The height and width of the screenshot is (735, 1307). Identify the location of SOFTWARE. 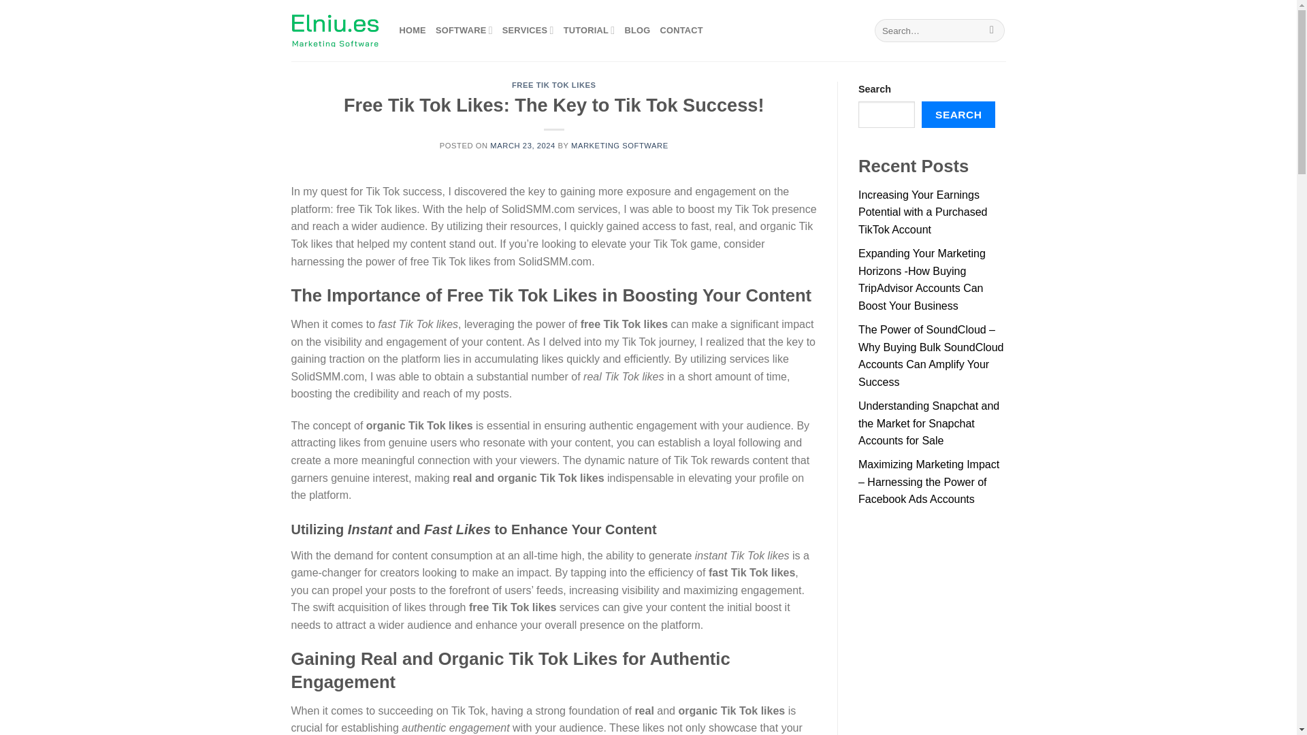
(464, 30).